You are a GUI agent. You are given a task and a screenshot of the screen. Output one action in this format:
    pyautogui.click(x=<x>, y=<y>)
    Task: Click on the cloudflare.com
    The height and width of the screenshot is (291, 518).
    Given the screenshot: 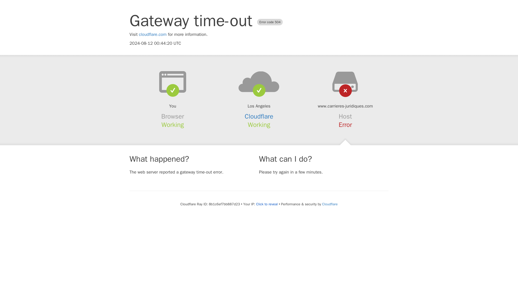 What is the action you would take?
    pyautogui.click(x=153, y=34)
    